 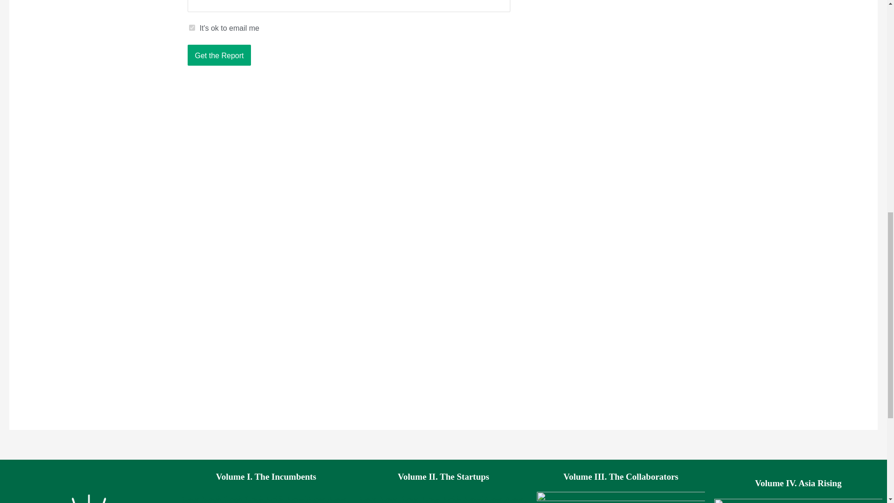 What do you see at coordinates (219, 55) in the screenshot?
I see `Get the Report` at bounding box center [219, 55].